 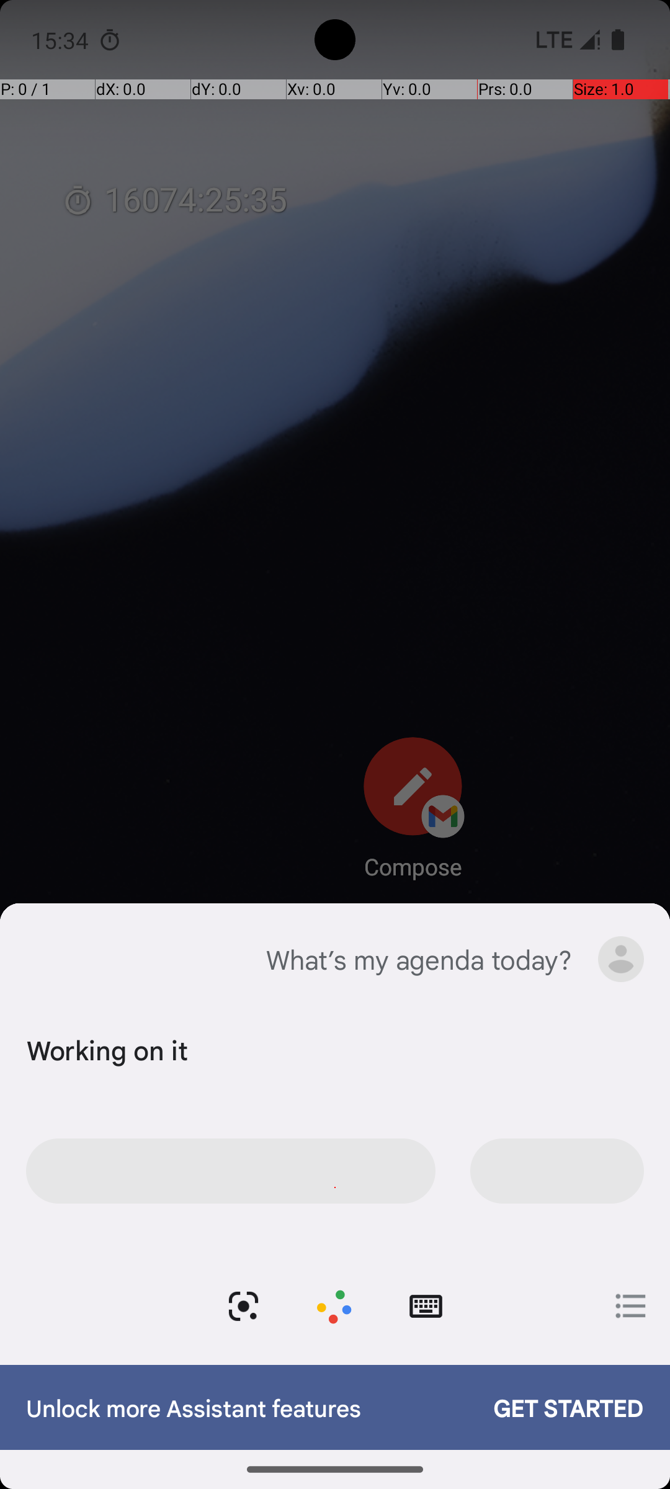 I want to click on Google assistant, so click(x=46, y=959).